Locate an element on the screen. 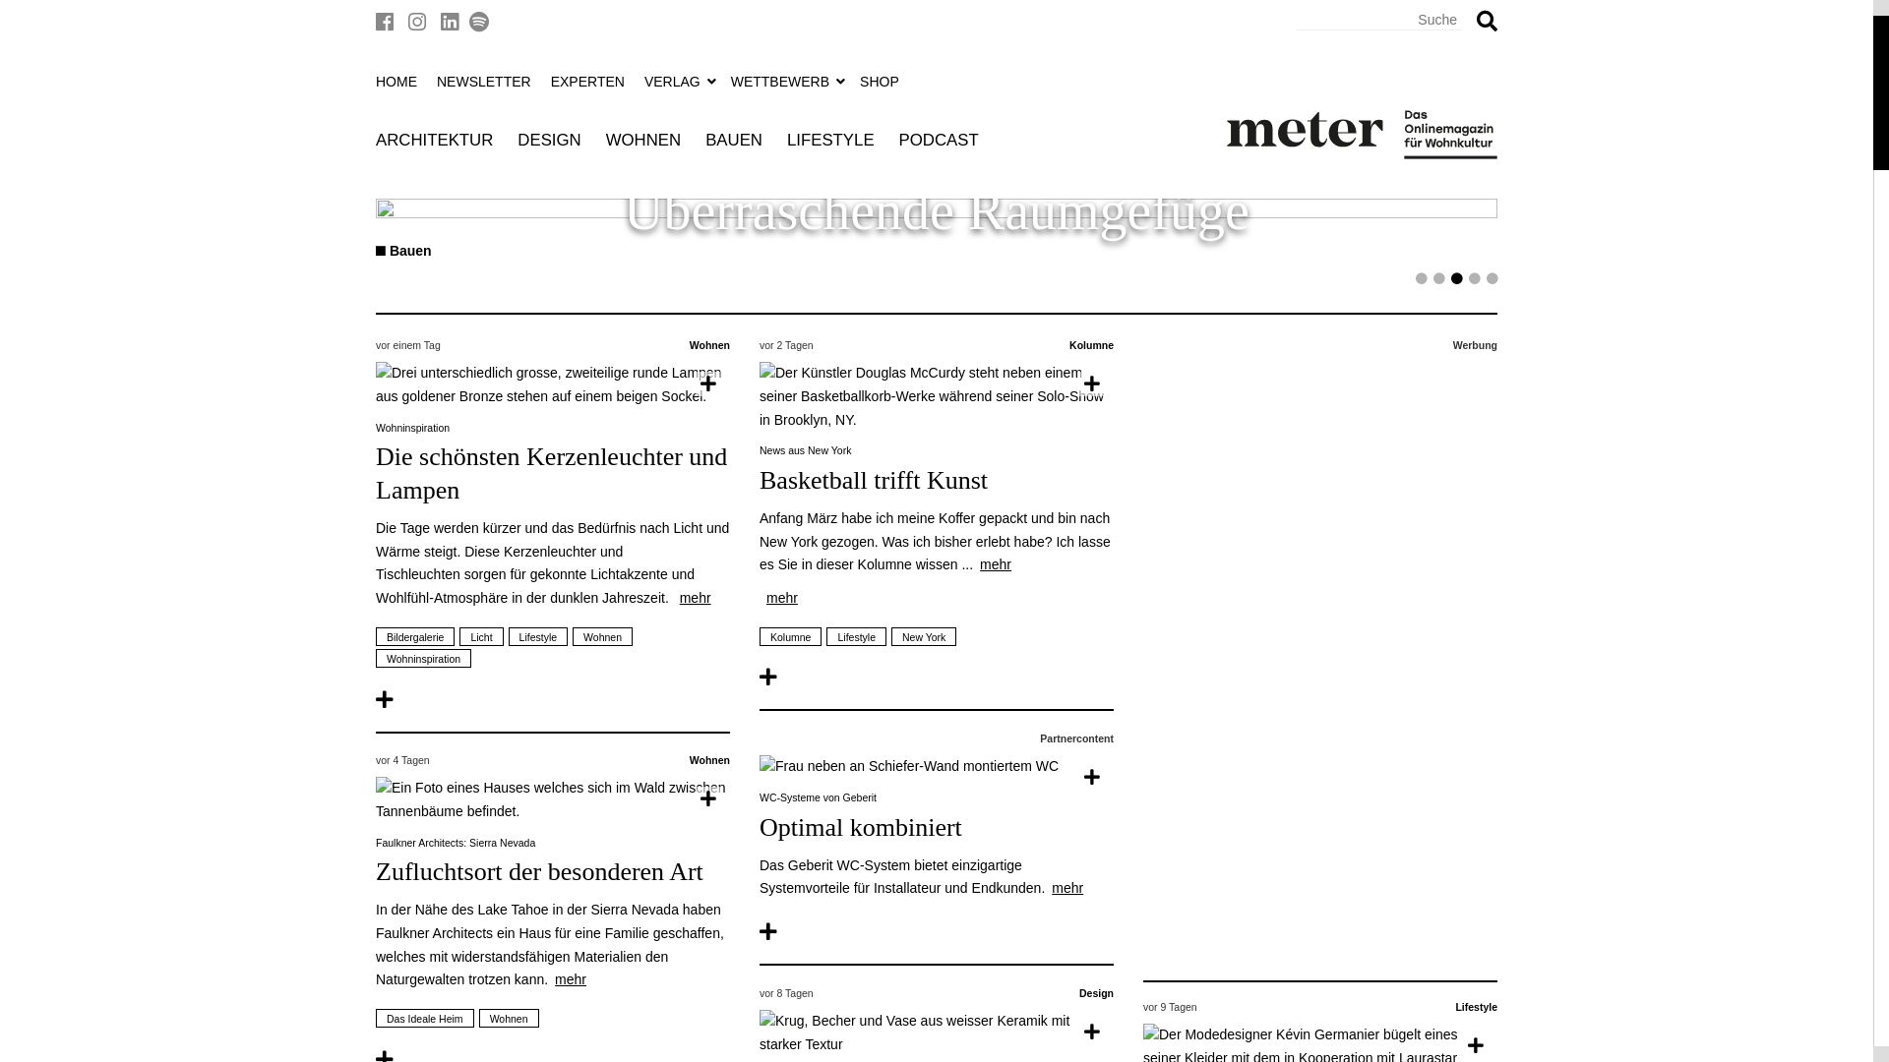  SHOP is located at coordinates (882, 82).